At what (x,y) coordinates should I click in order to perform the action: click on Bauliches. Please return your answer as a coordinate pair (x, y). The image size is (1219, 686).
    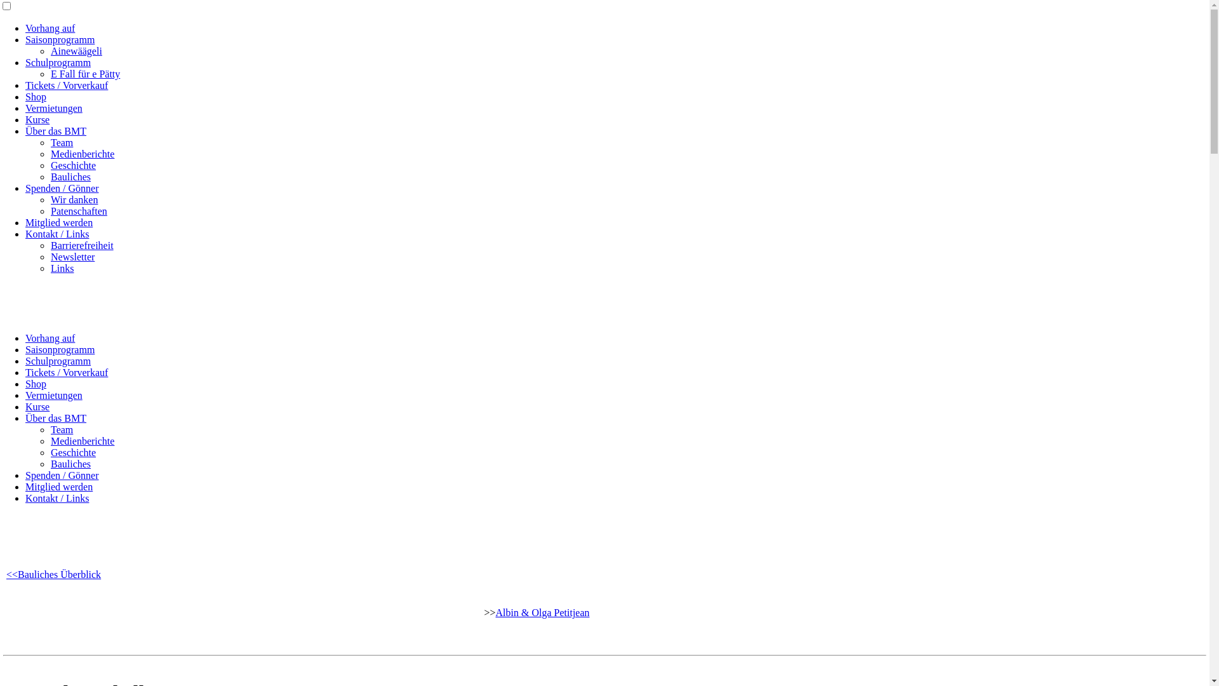
    Looking at the image, I should click on (71, 177).